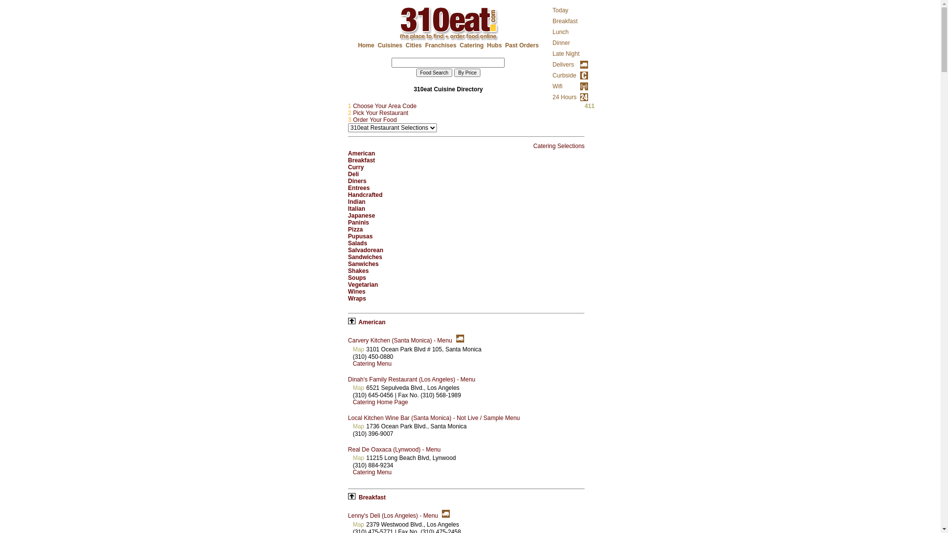 This screenshot has height=533, width=948. What do you see at coordinates (358, 223) in the screenshot?
I see `Paninis` at bounding box center [358, 223].